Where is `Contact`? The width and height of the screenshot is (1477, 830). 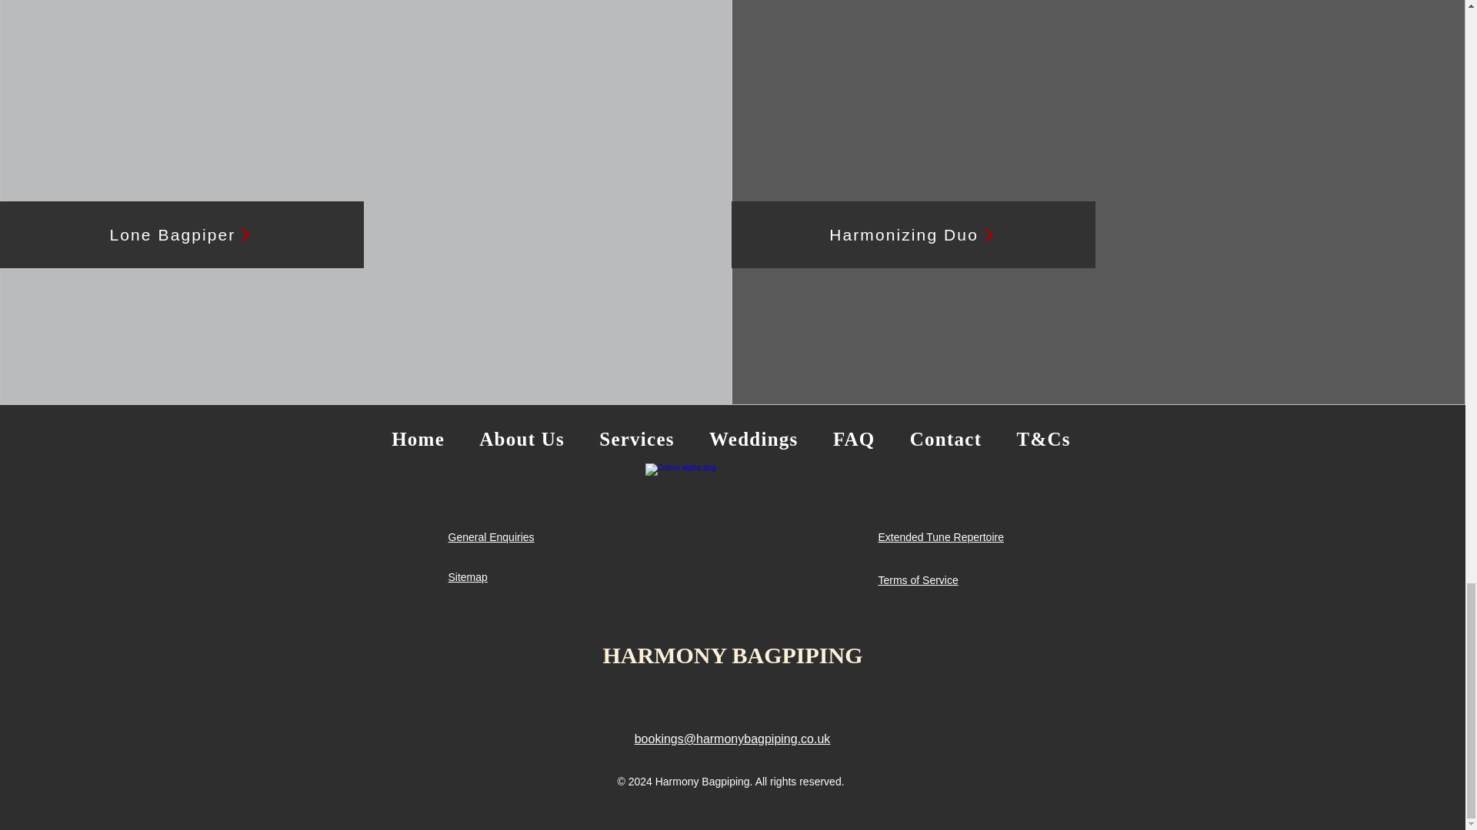
Contact is located at coordinates (945, 440).